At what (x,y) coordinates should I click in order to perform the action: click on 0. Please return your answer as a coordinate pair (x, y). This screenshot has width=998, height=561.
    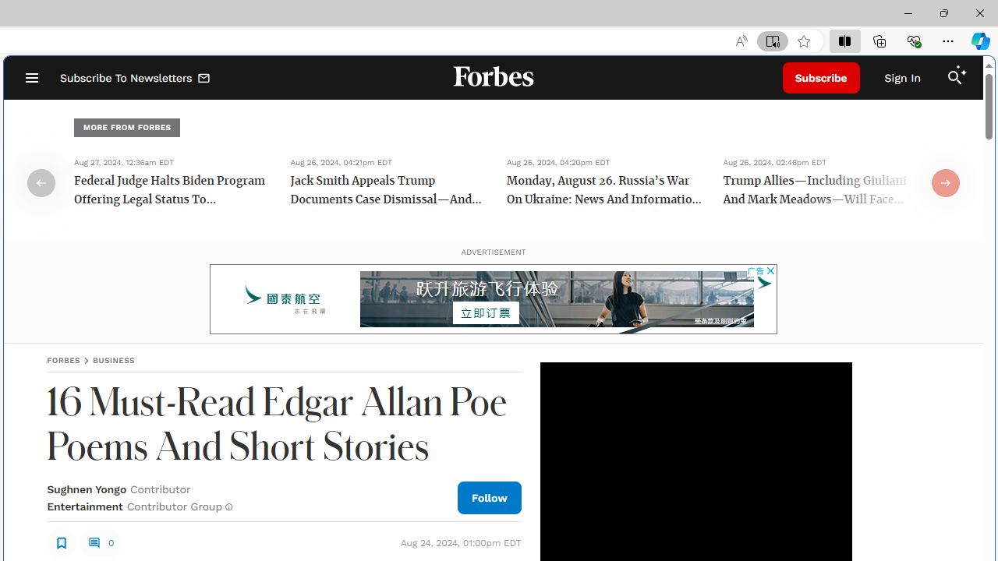
    Looking at the image, I should click on (100, 542).